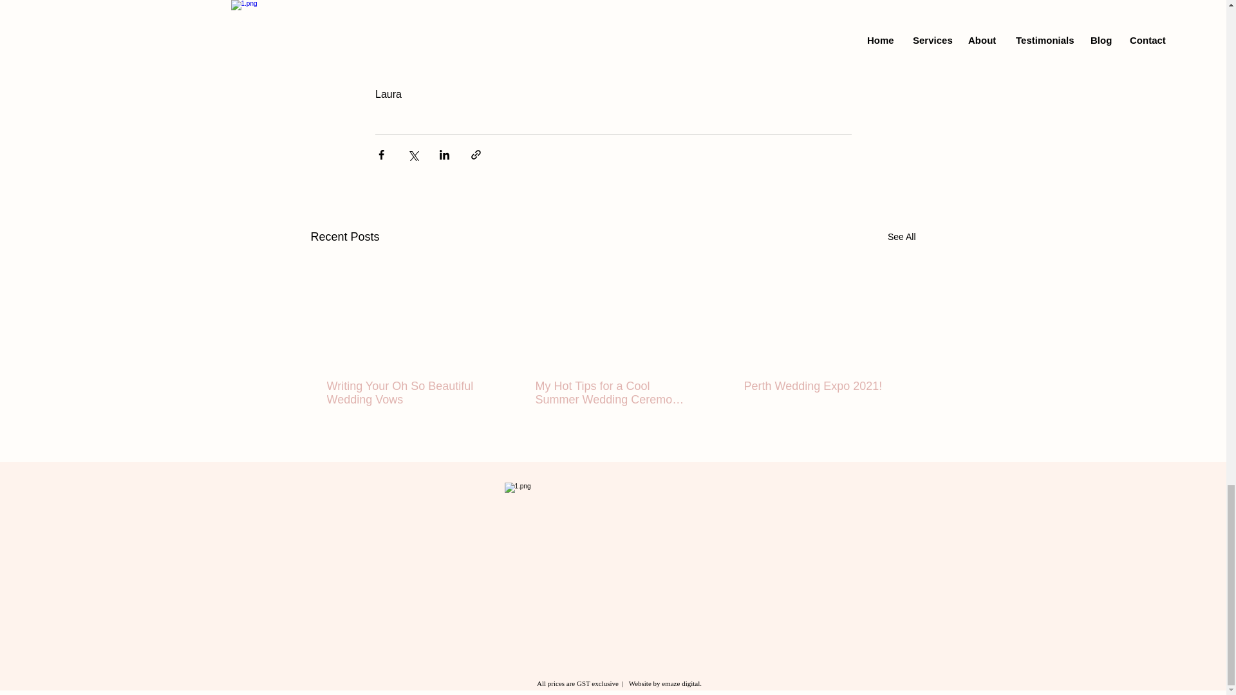 This screenshot has height=695, width=1236. I want to click on See All, so click(901, 237).